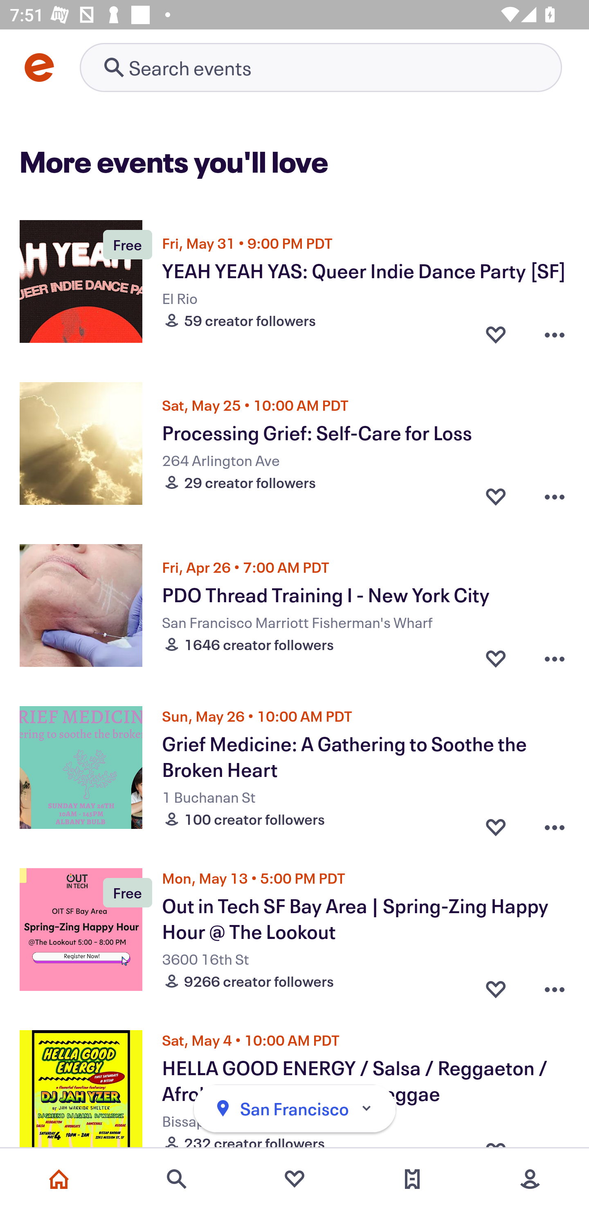  What do you see at coordinates (555, 985) in the screenshot?
I see `Overflow menu button` at bounding box center [555, 985].